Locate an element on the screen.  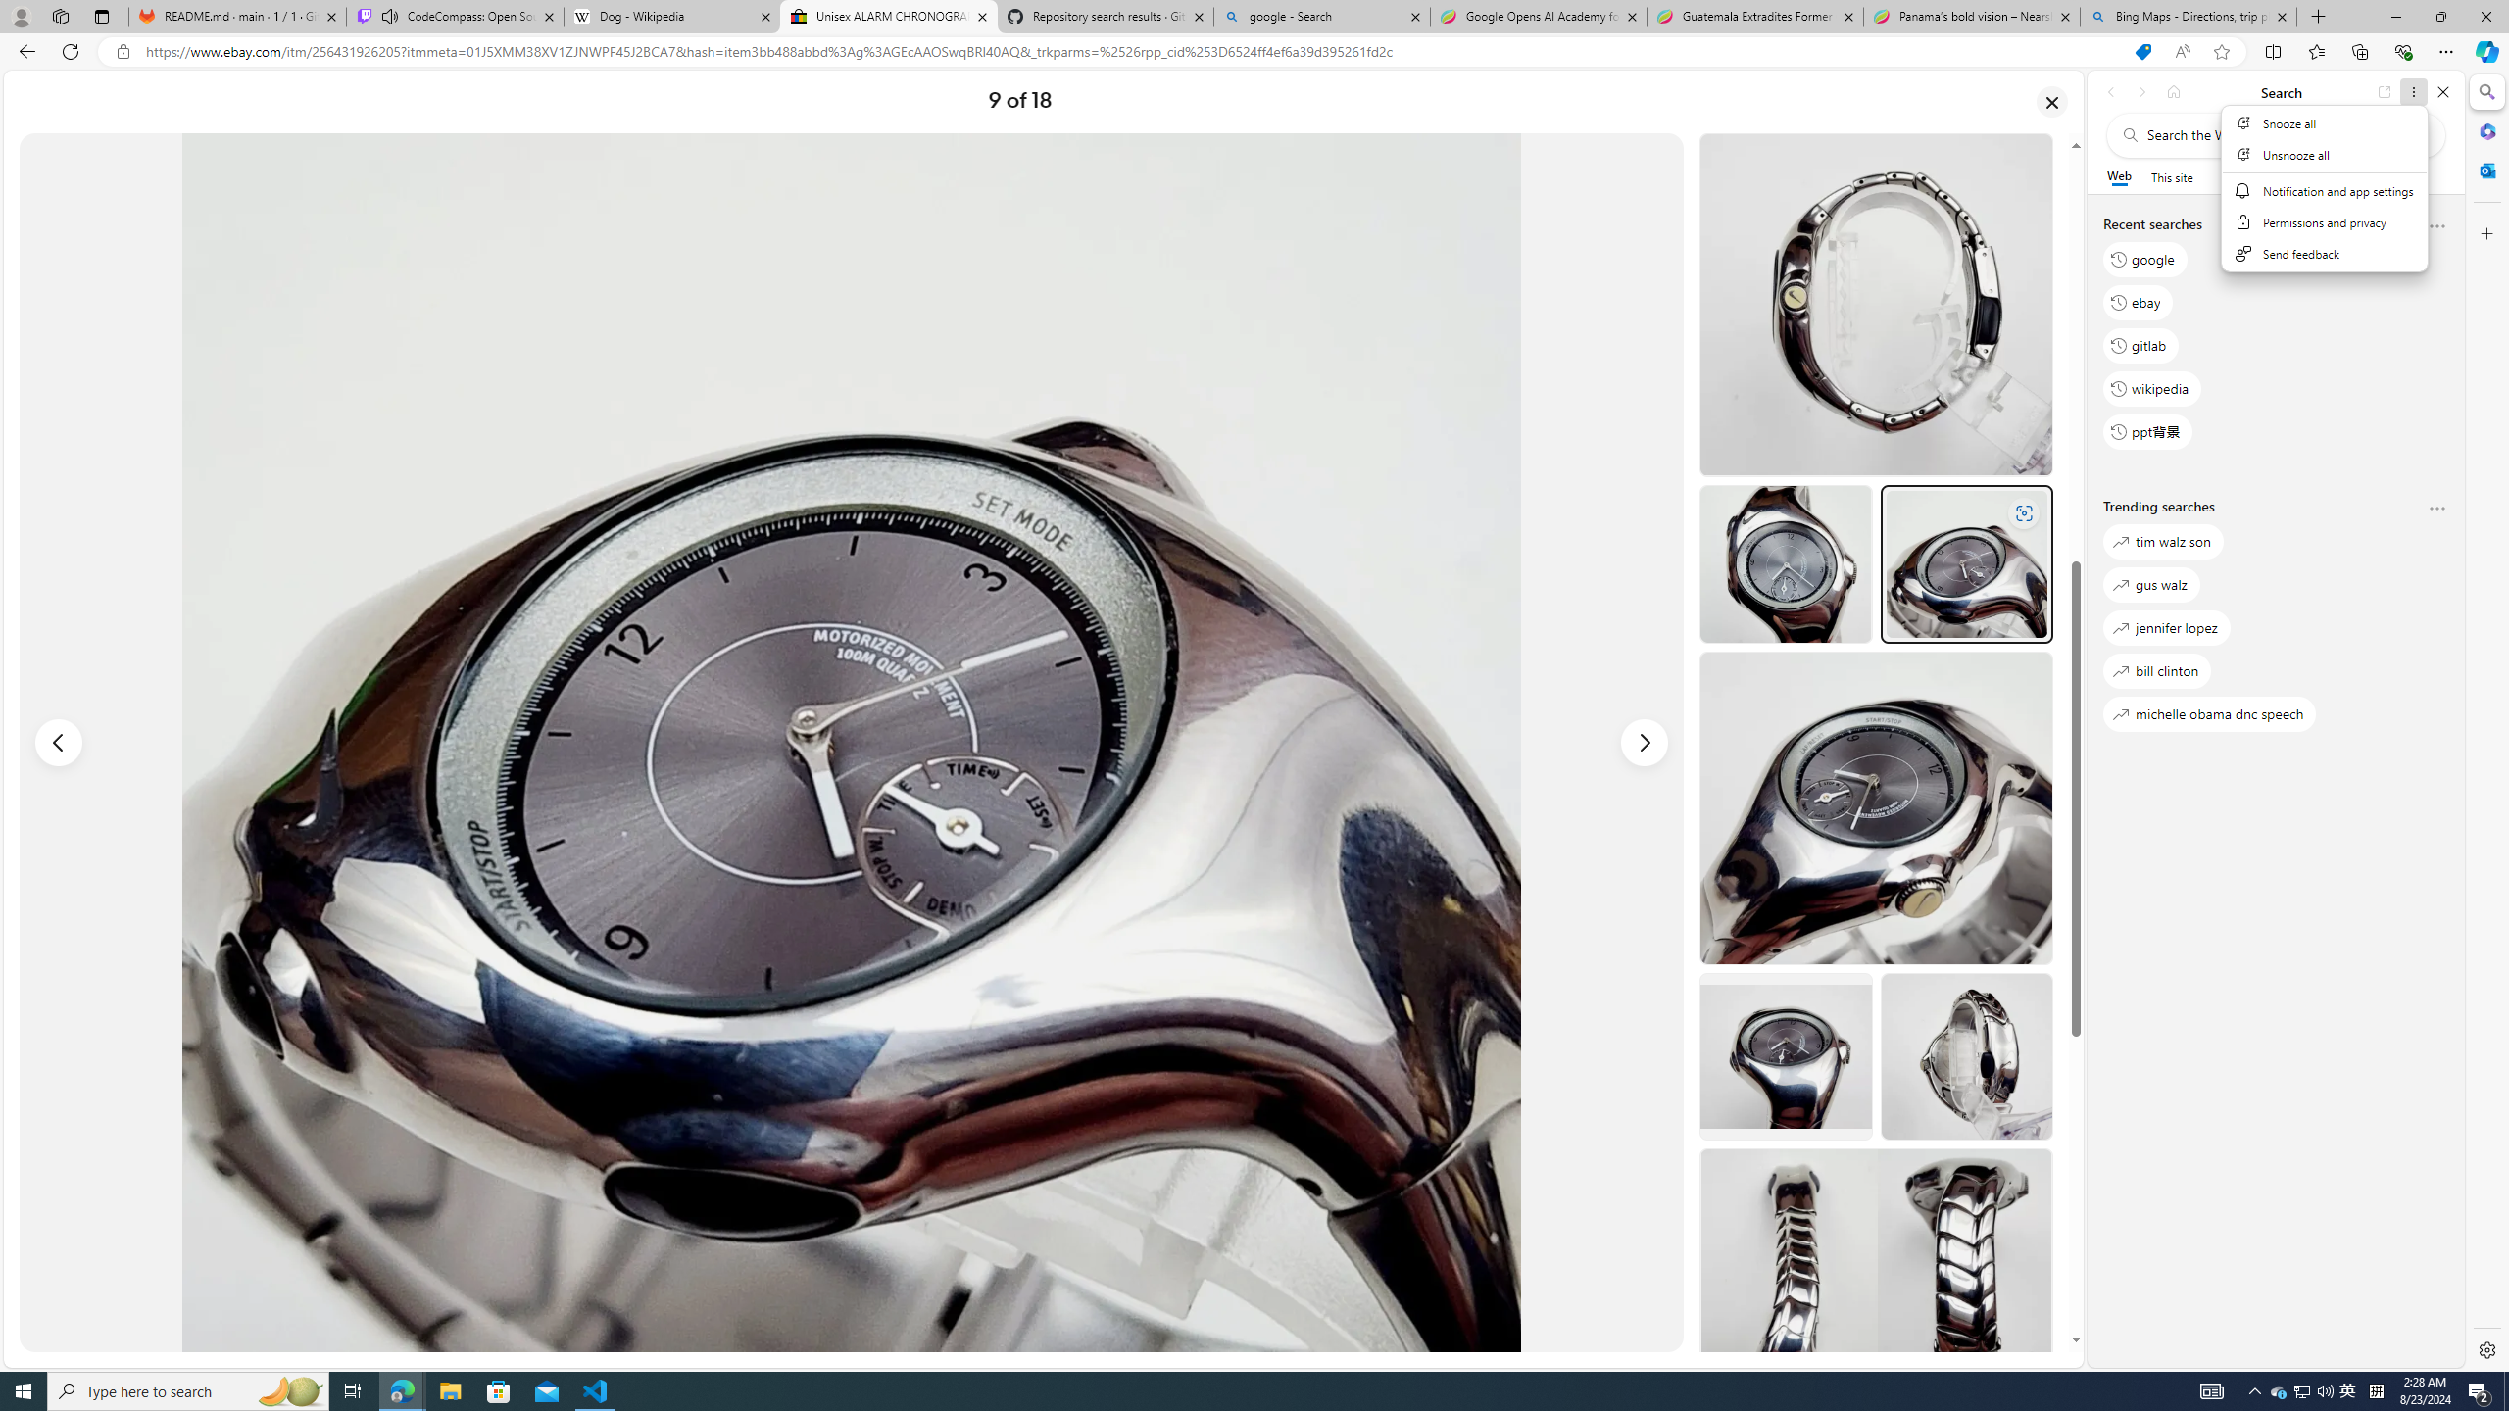
Context is located at coordinates (2325, 200).